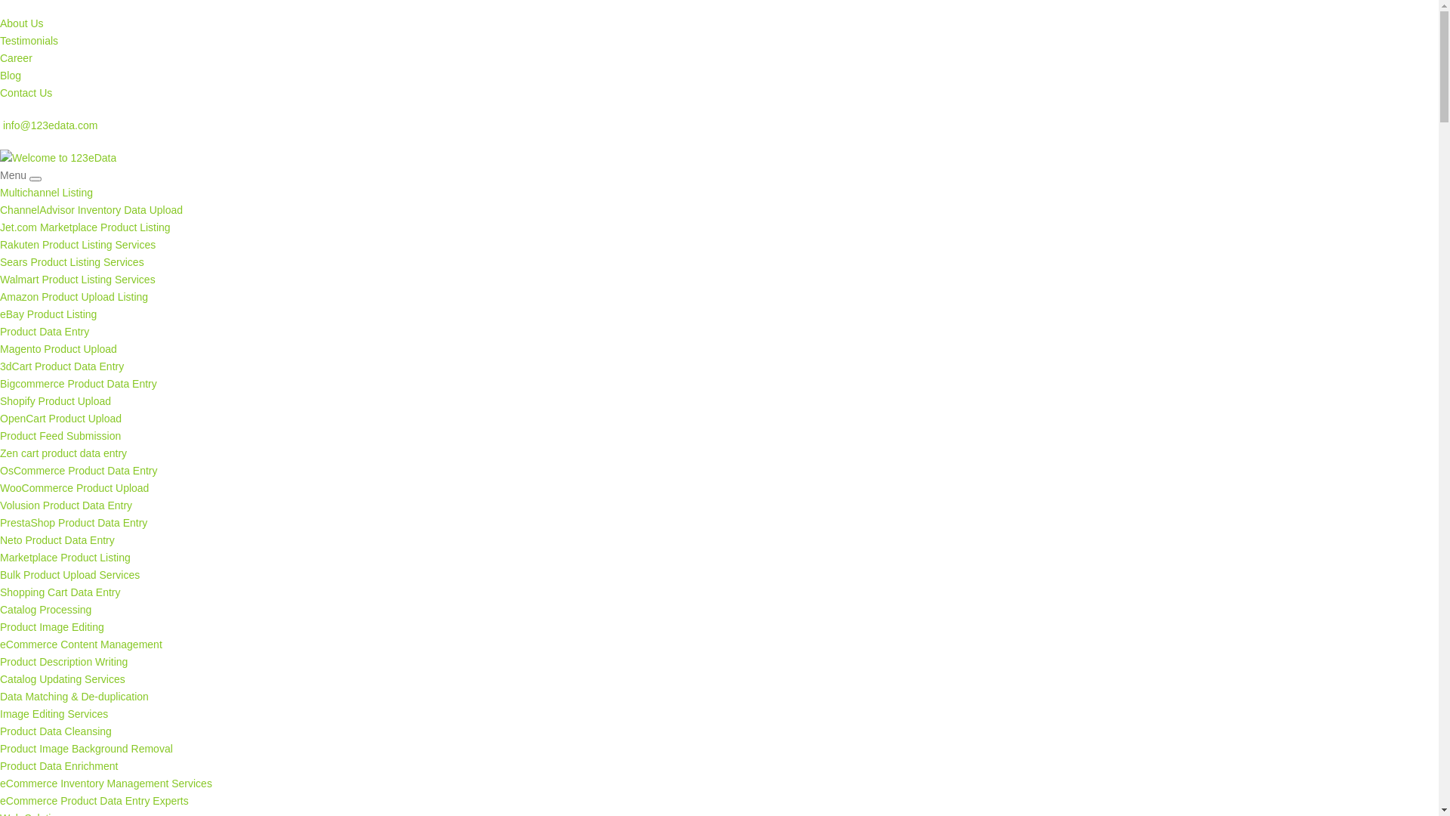  I want to click on Image Editing Services, so click(54, 714).